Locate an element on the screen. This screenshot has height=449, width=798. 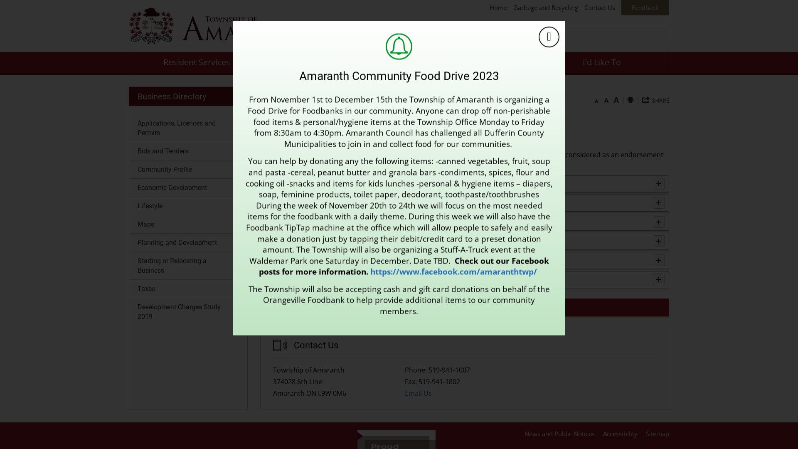
 Recreation is located at coordinates (282, 241).